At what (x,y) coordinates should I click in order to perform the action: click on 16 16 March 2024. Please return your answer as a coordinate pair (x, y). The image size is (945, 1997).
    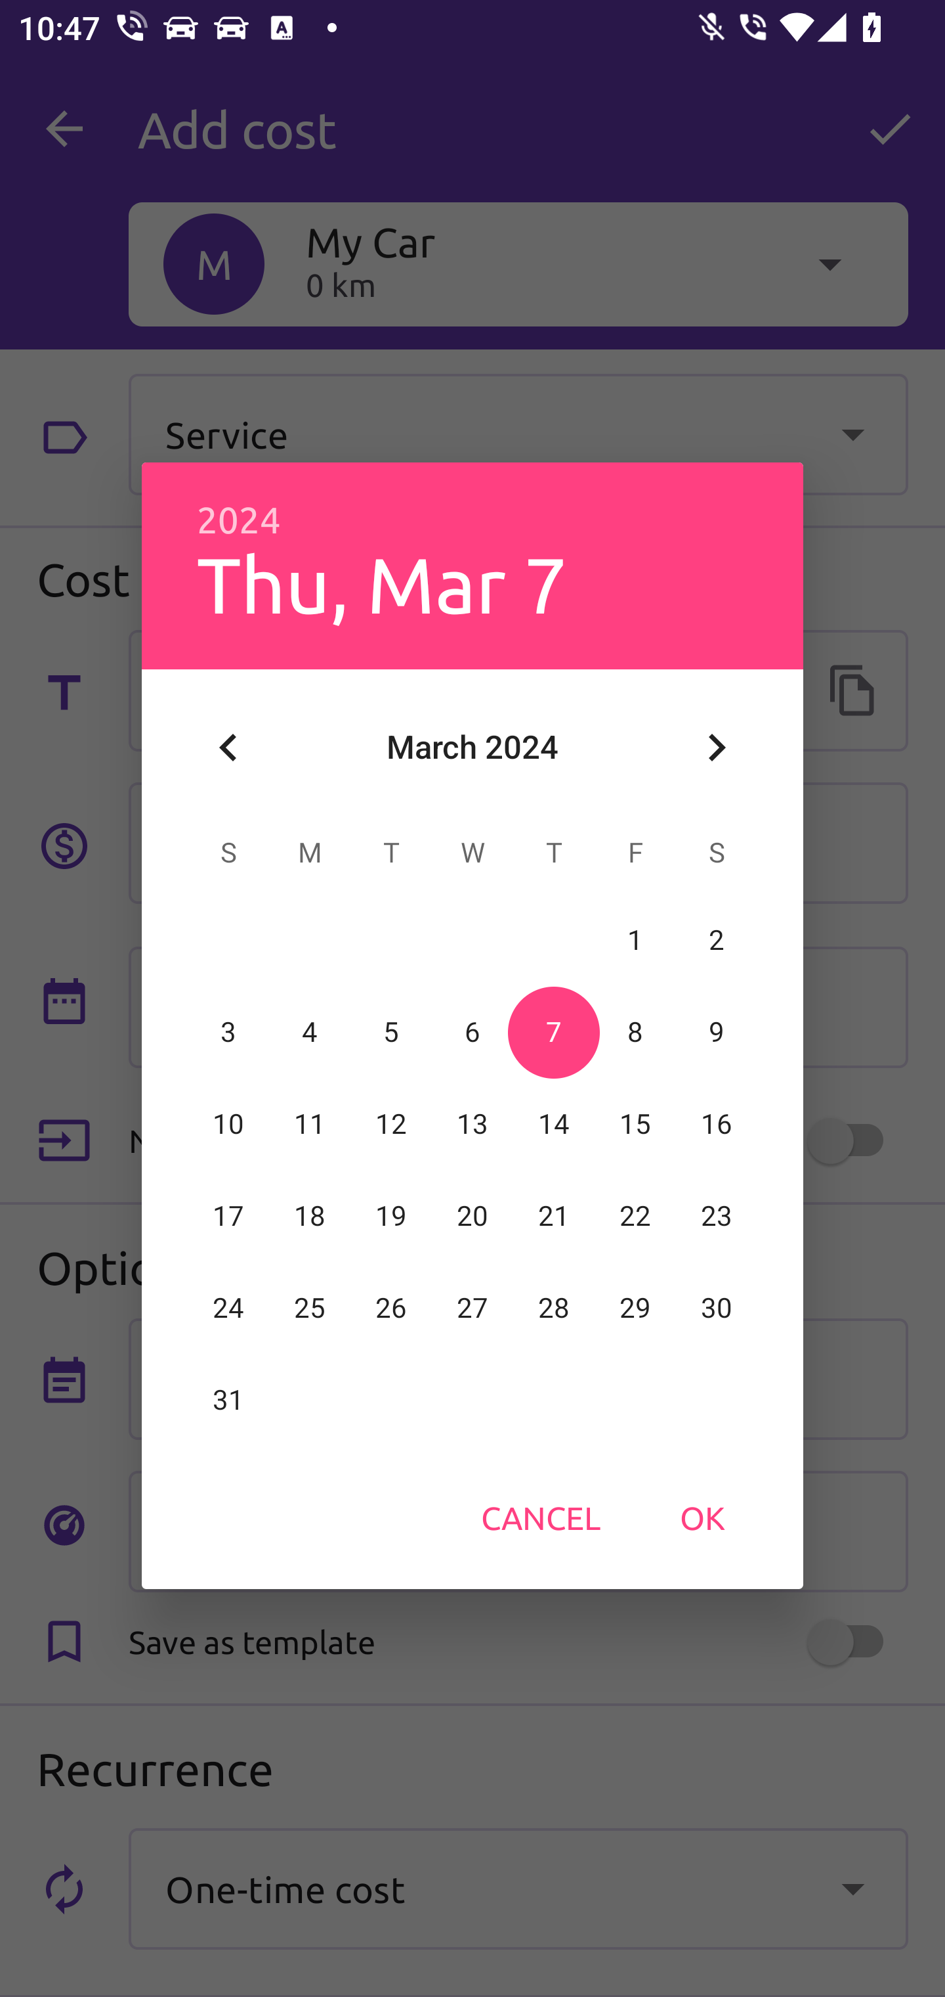
    Looking at the image, I should click on (716, 1124).